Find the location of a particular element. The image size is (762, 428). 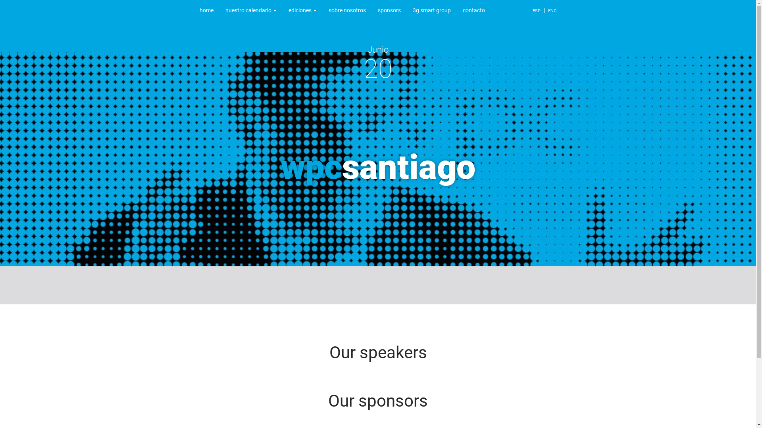

sponsors is located at coordinates (389, 10).